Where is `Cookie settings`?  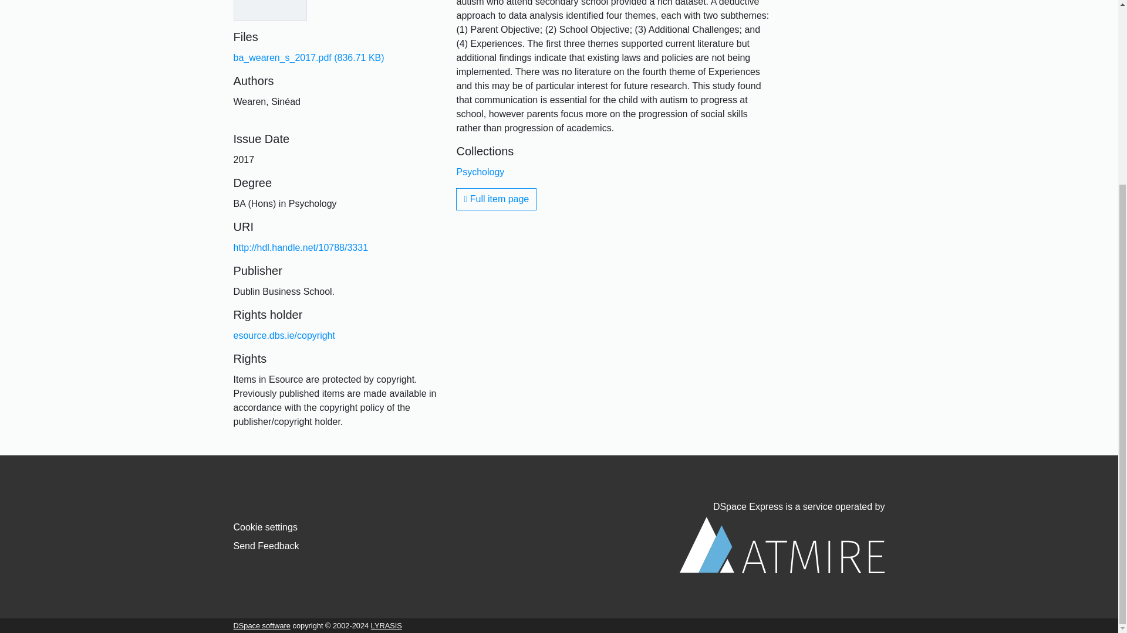
Cookie settings is located at coordinates (265, 527).